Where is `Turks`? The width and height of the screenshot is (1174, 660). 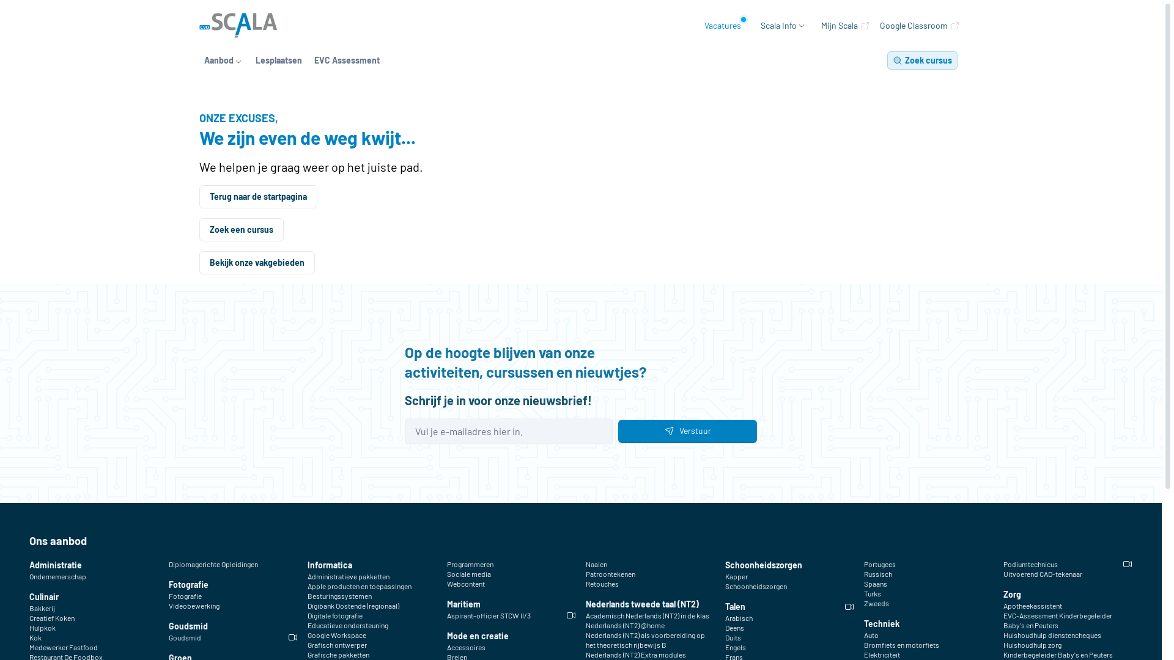 Turks is located at coordinates (873, 593).